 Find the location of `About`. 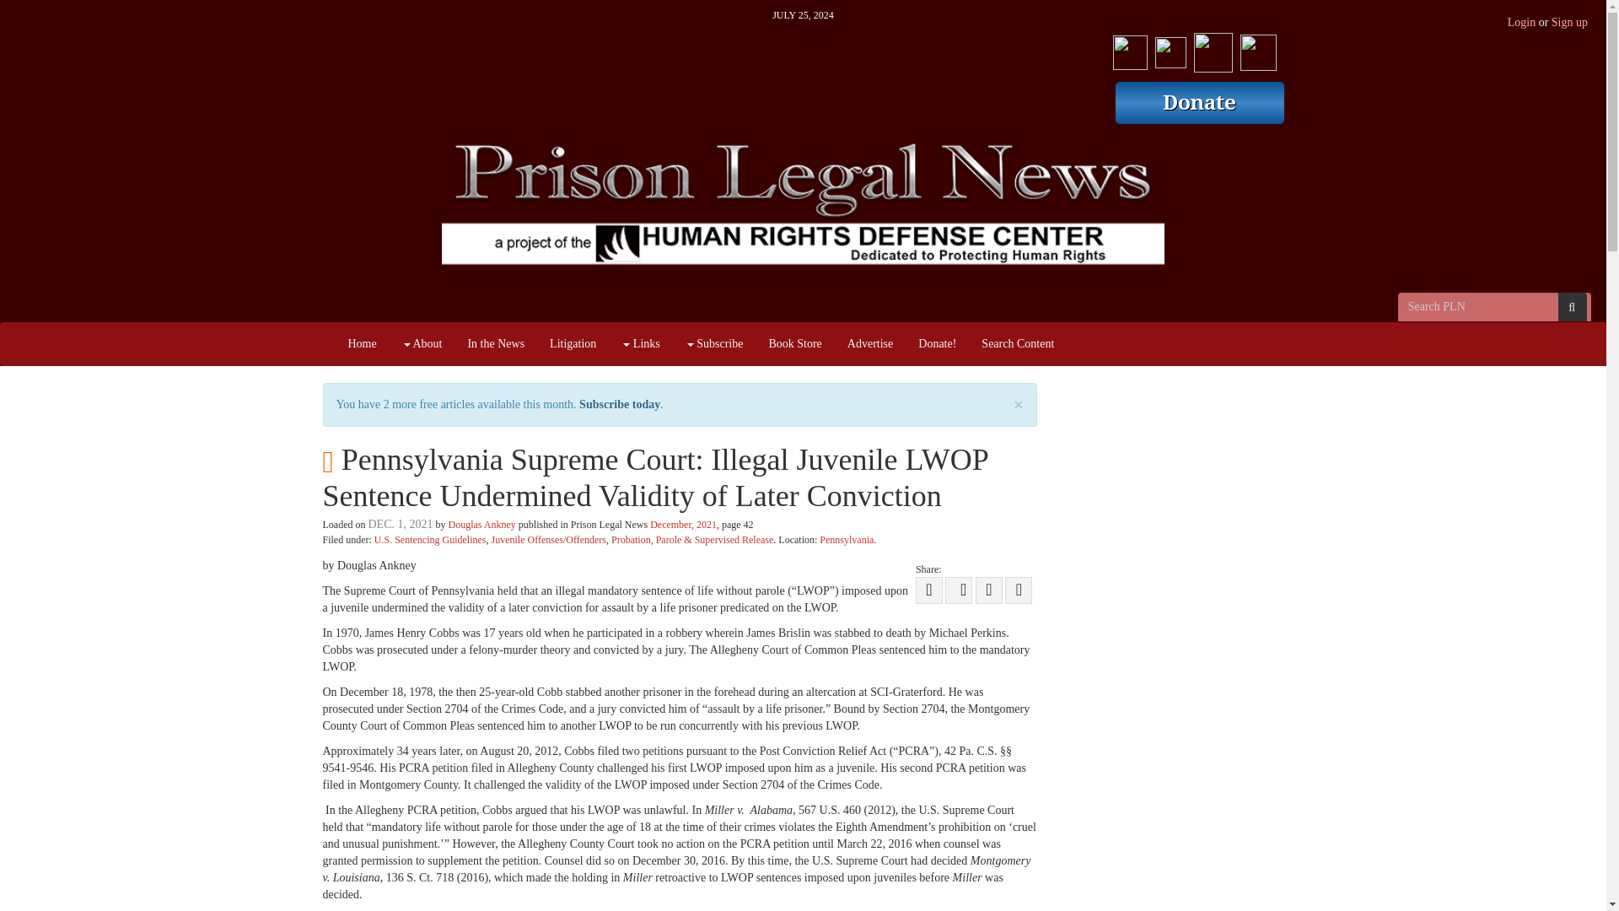

About is located at coordinates (422, 344).